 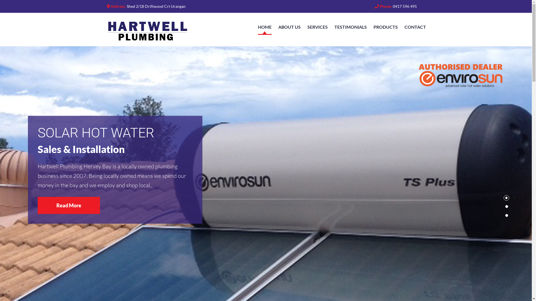 What do you see at coordinates (415, 27) in the screenshot?
I see `CONTACT` at bounding box center [415, 27].